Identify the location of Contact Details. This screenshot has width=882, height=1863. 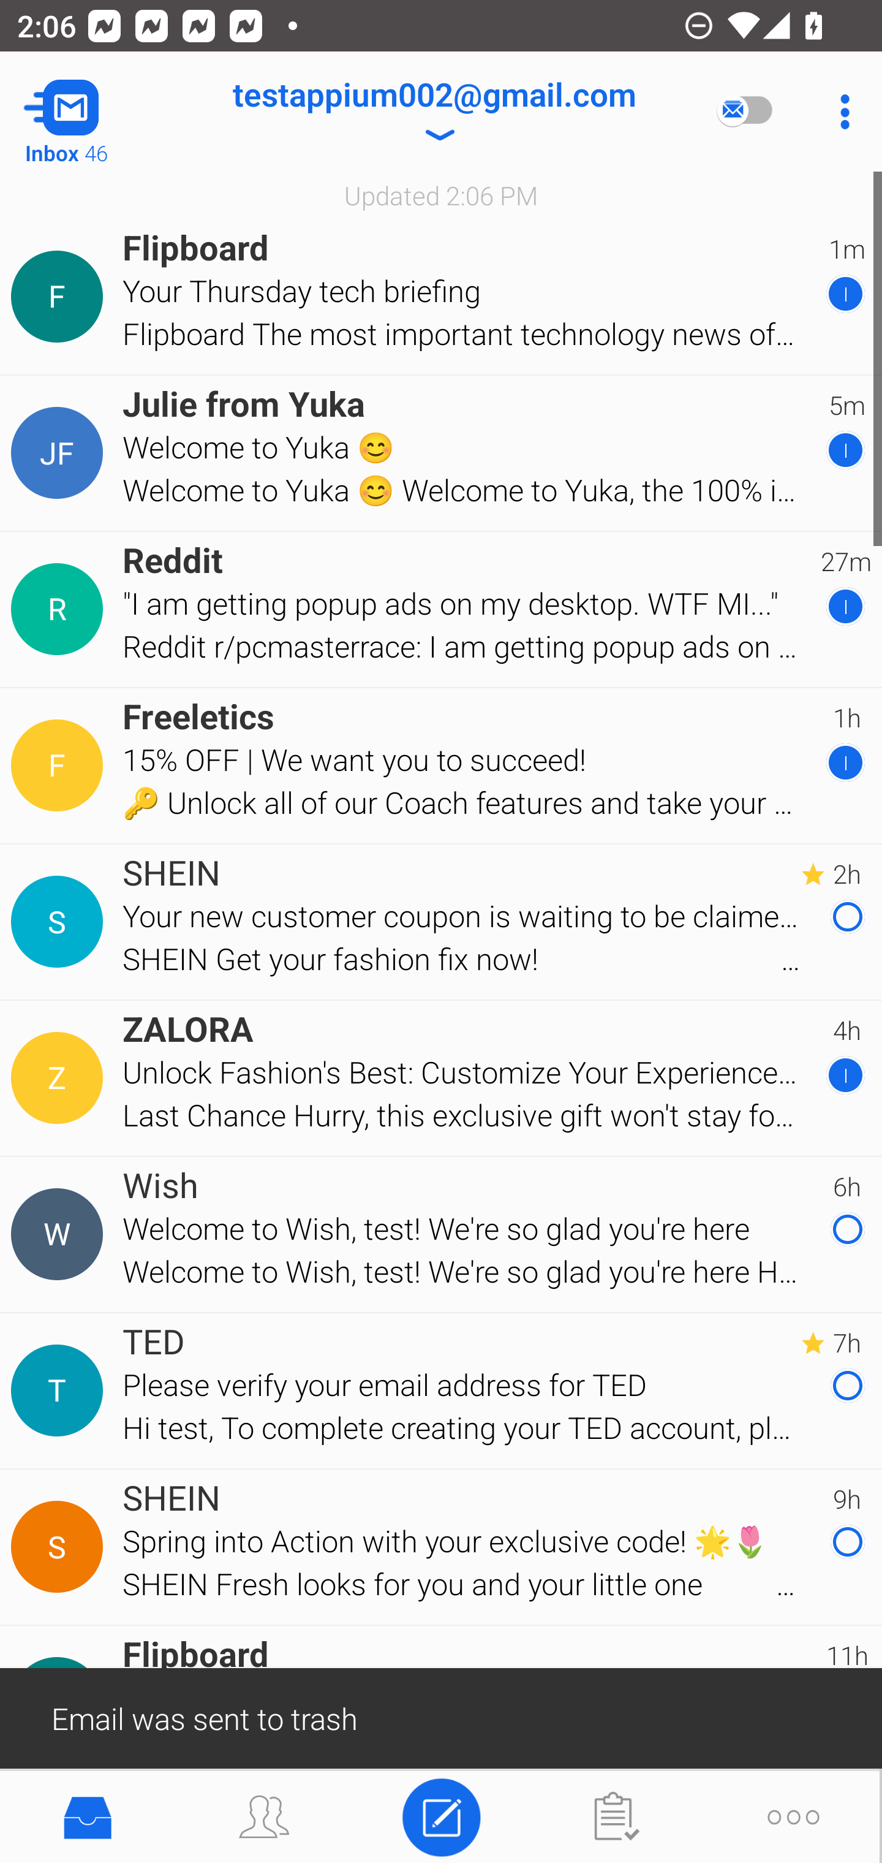
(60, 297).